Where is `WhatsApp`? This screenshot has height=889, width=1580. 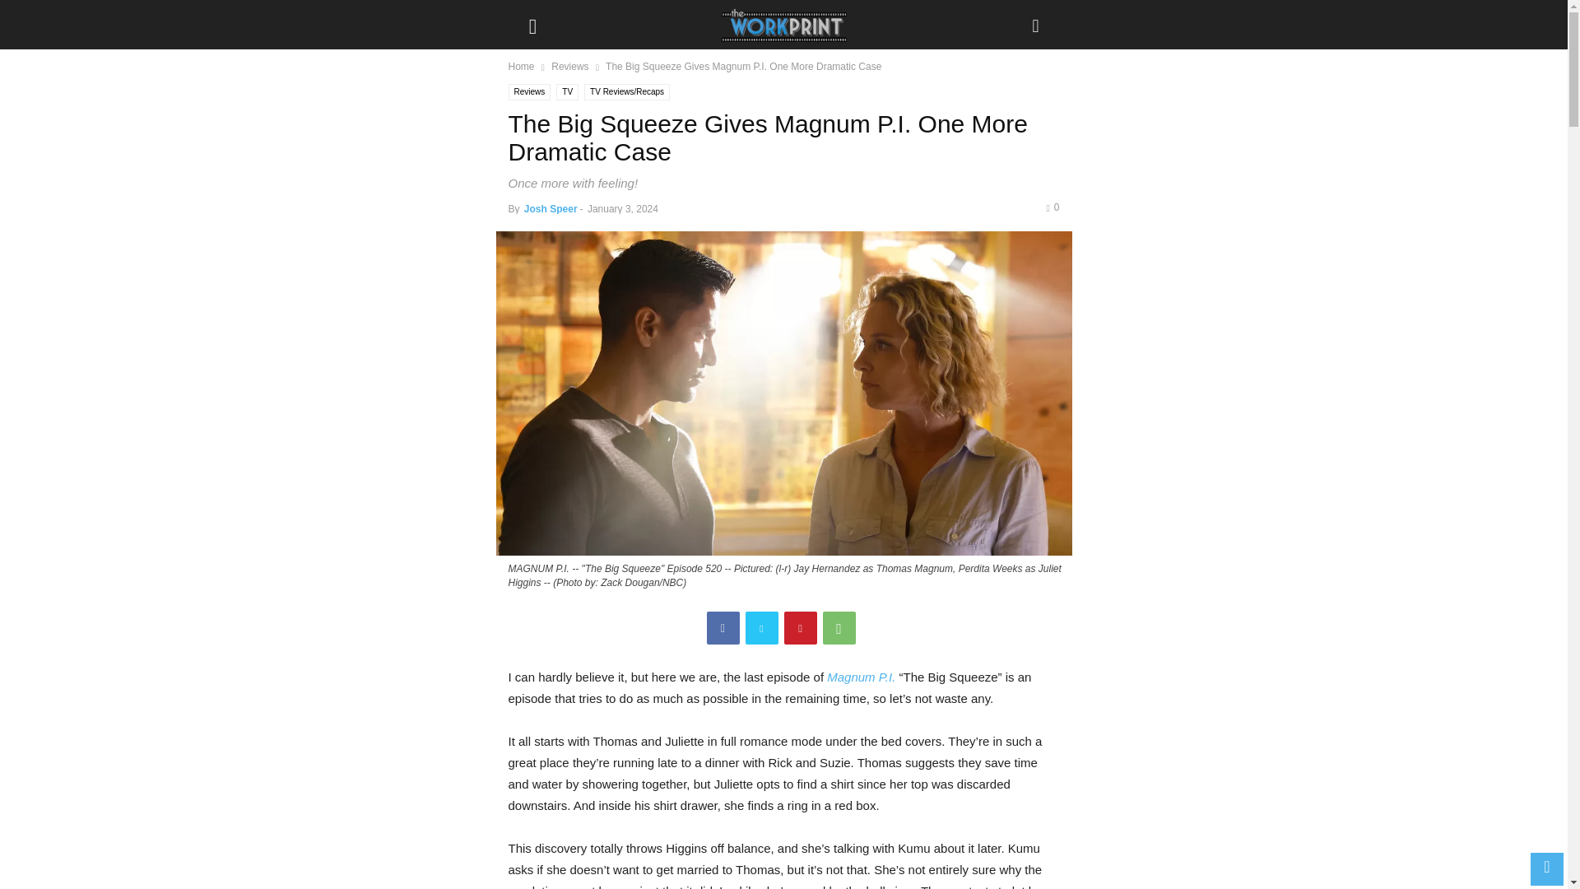
WhatsApp is located at coordinates (839, 628).